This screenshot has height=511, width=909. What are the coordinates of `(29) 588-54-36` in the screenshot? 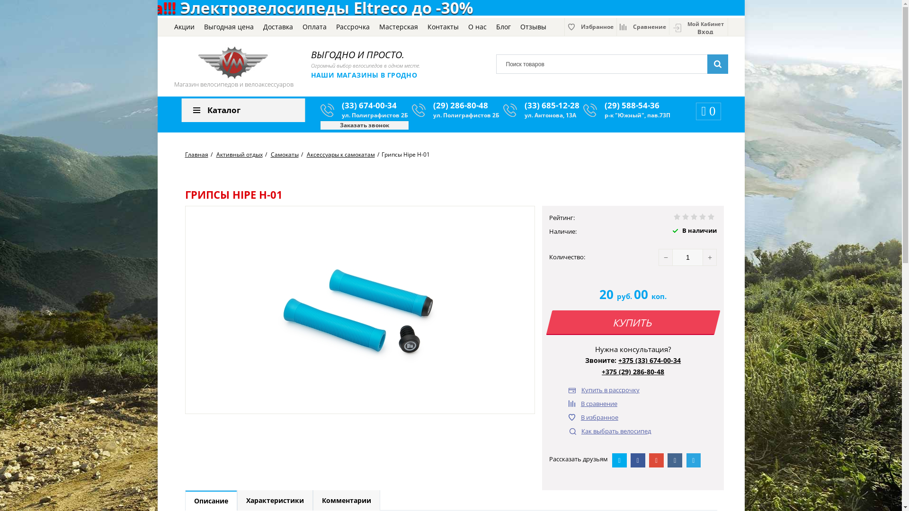 It's located at (632, 105).